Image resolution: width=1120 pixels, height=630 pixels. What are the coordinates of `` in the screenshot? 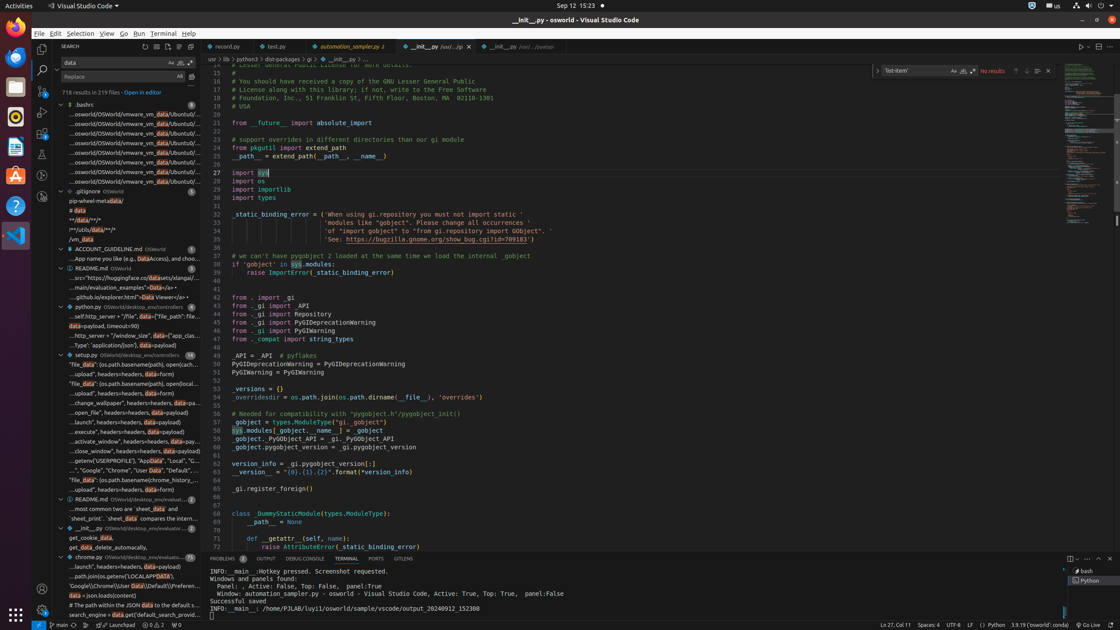 It's located at (57, 70).